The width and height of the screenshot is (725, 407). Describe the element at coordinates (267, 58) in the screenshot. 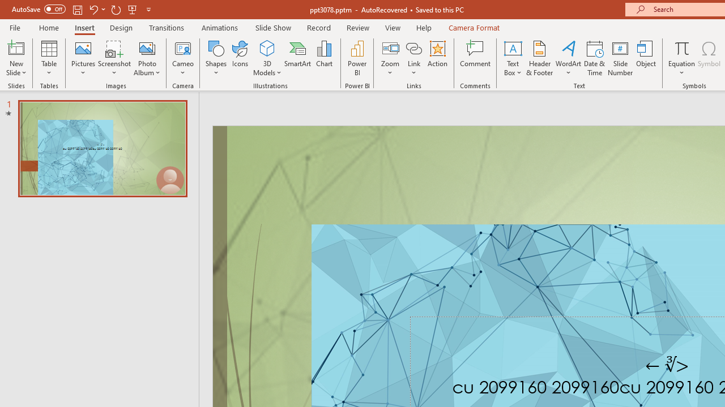

I see `3D Models` at that location.